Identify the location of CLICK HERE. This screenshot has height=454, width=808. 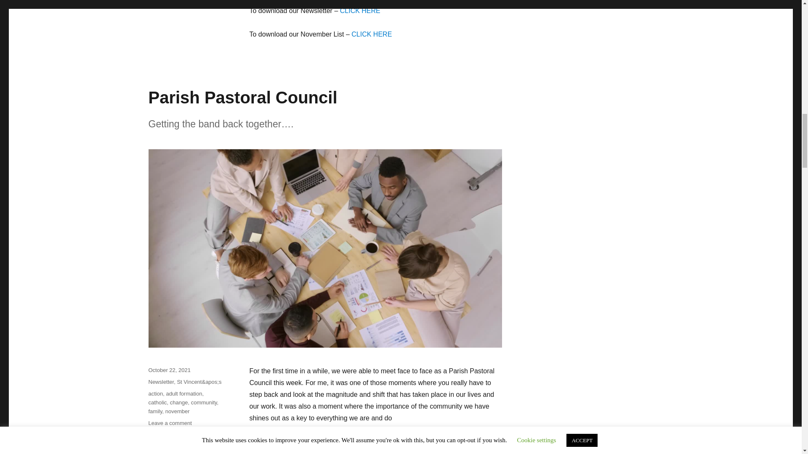
(360, 10).